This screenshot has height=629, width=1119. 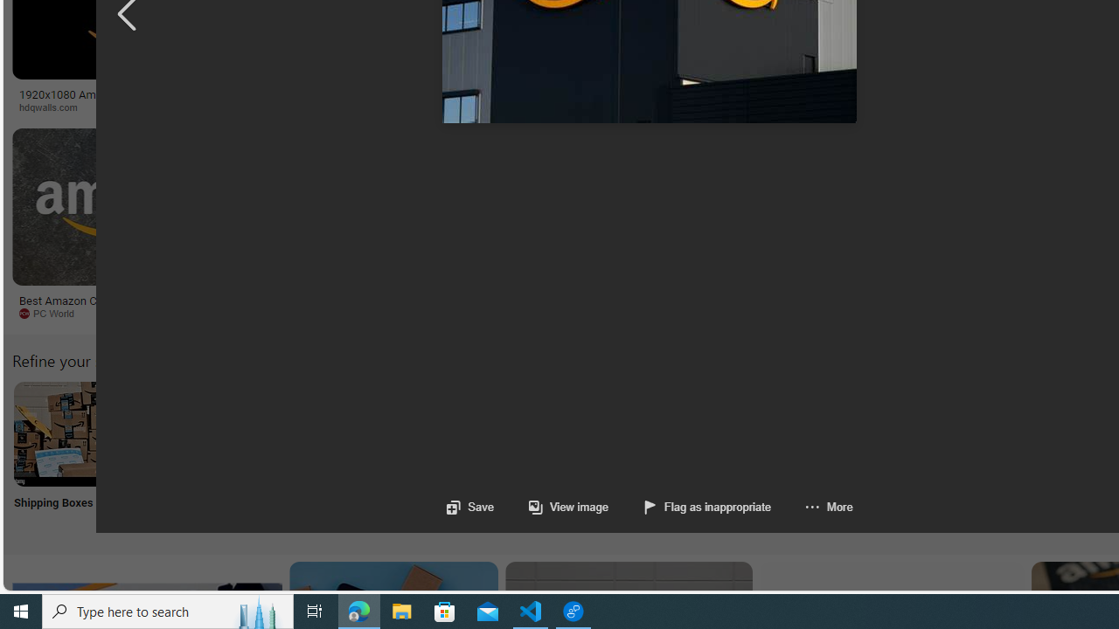 I want to click on Amazon Shipping Boxes Shipping Boxes, so click(x=66, y=456).